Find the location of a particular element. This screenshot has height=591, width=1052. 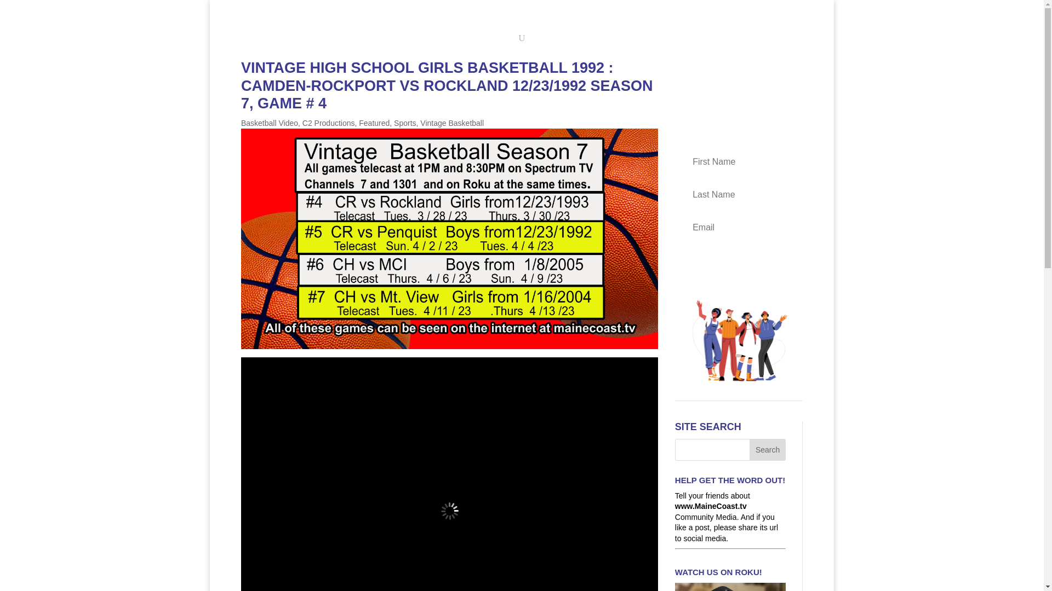

Al Gardner is located at coordinates (435, 10).